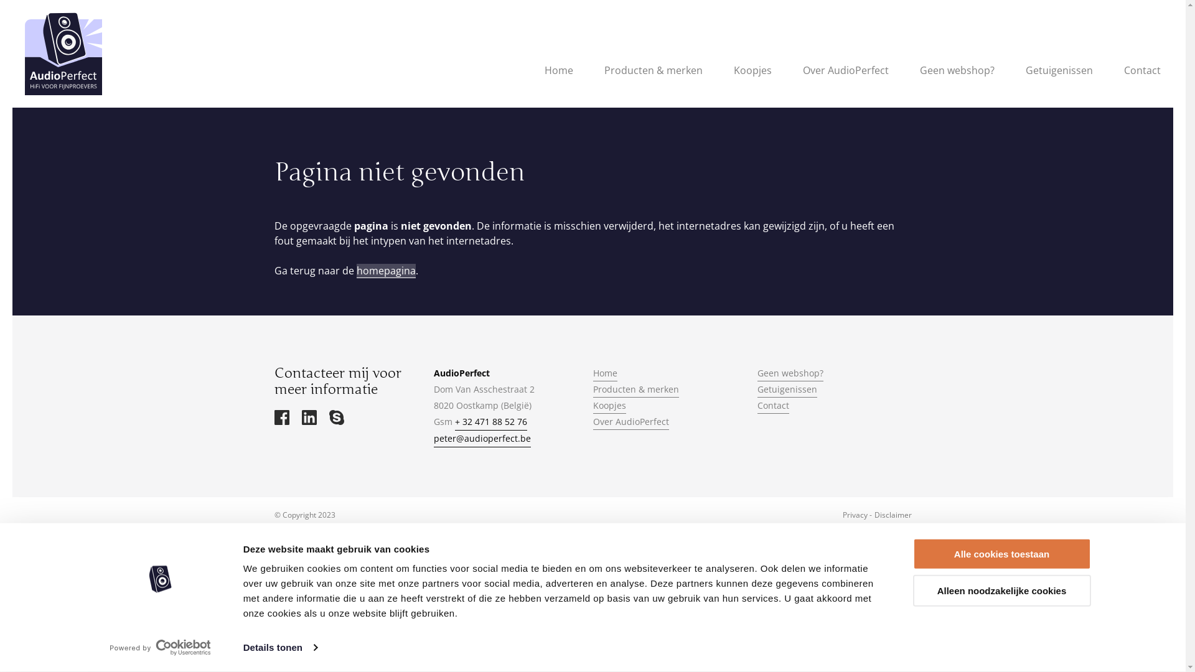  Describe the element at coordinates (1001, 591) in the screenshot. I see `Alleen noodzakelijke cookies` at that location.